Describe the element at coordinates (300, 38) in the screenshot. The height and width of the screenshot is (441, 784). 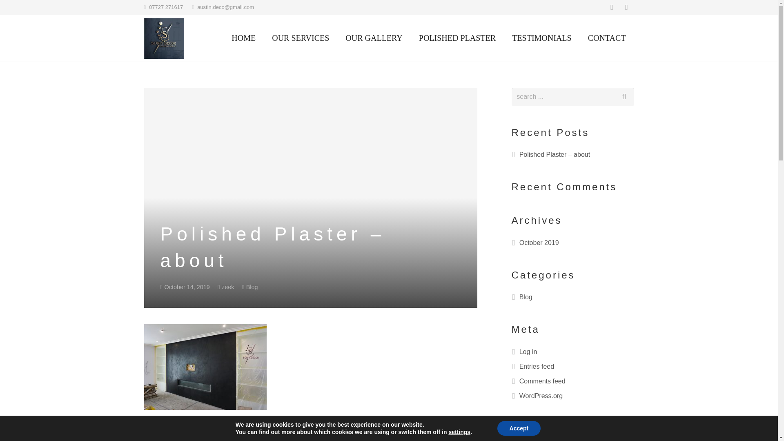
I see `OUR SERVICES` at that location.